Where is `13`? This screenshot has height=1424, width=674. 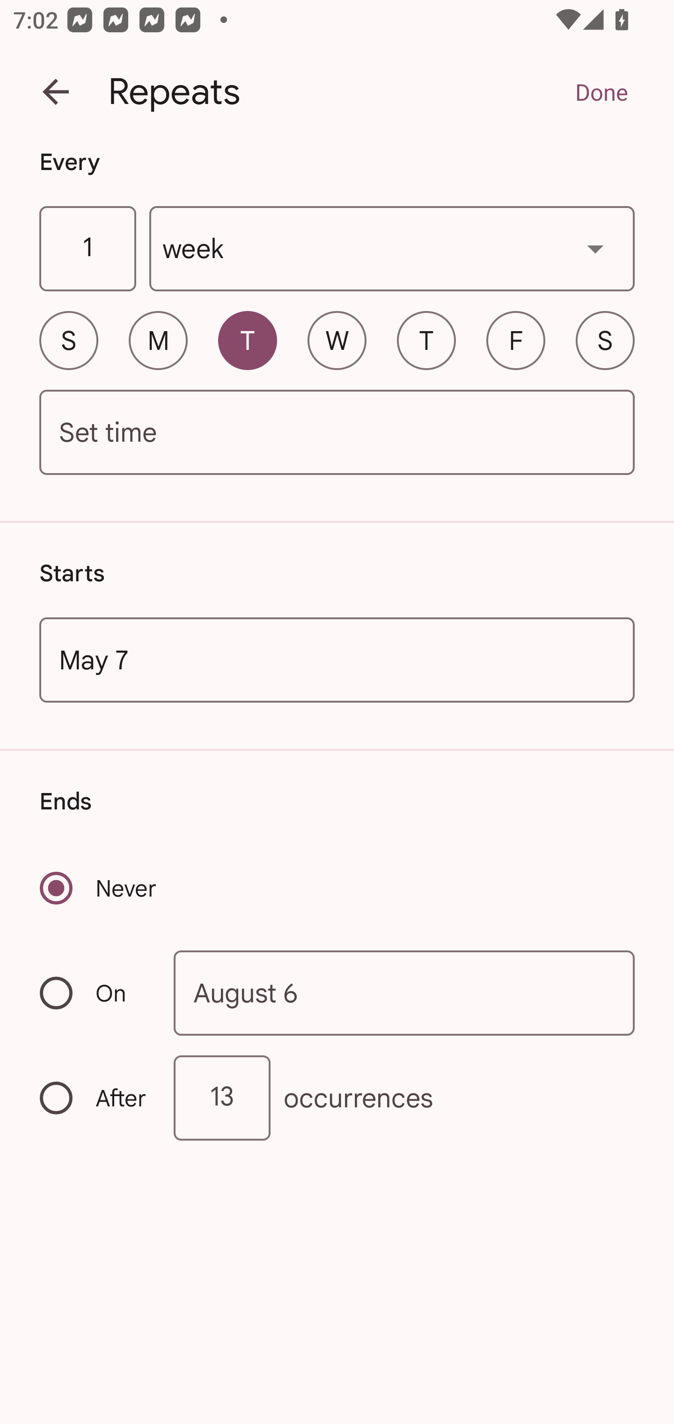 13 is located at coordinates (222, 1098).